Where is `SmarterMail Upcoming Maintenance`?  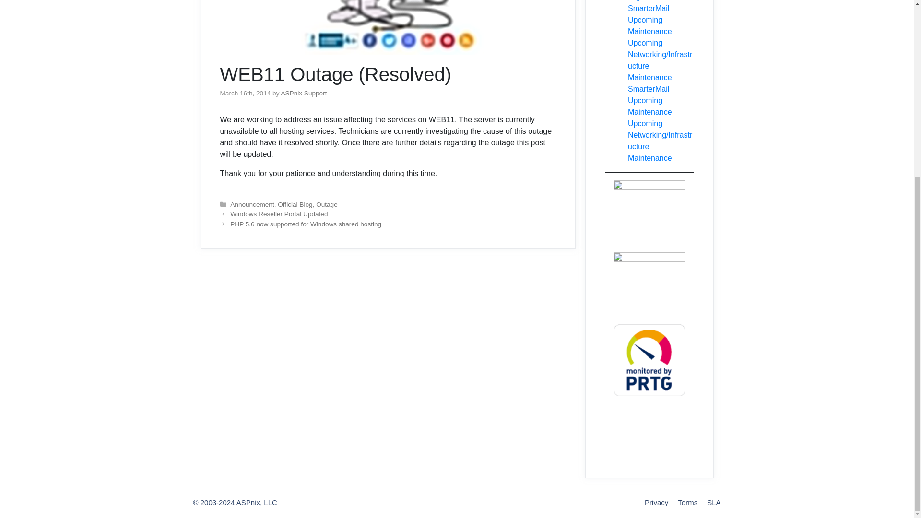
SmarterMail Upcoming Maintenance is located at coordinates (650, 20).